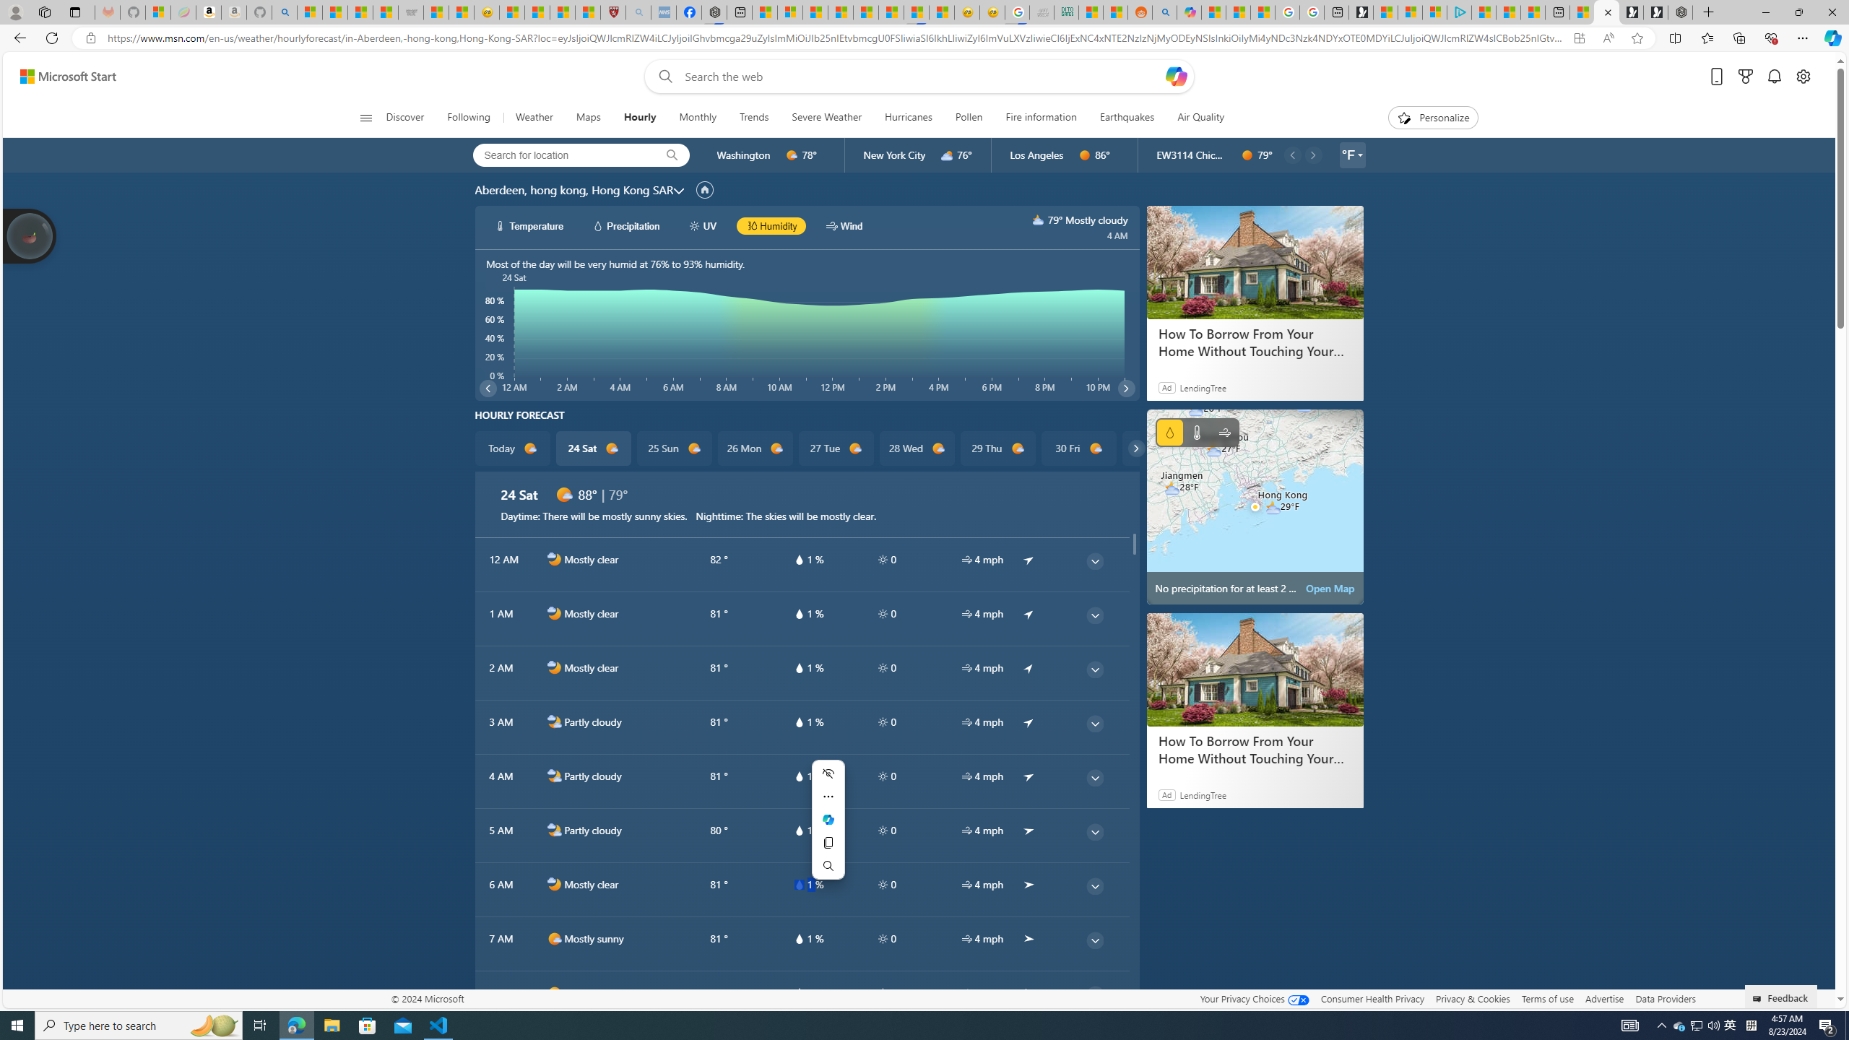 The height and width of the screenshot is (1040, 1849). What do you see at coordinates (916, 448) in the screenshot?
I see `28 Wed d1000` at bounding box center [916, 448].